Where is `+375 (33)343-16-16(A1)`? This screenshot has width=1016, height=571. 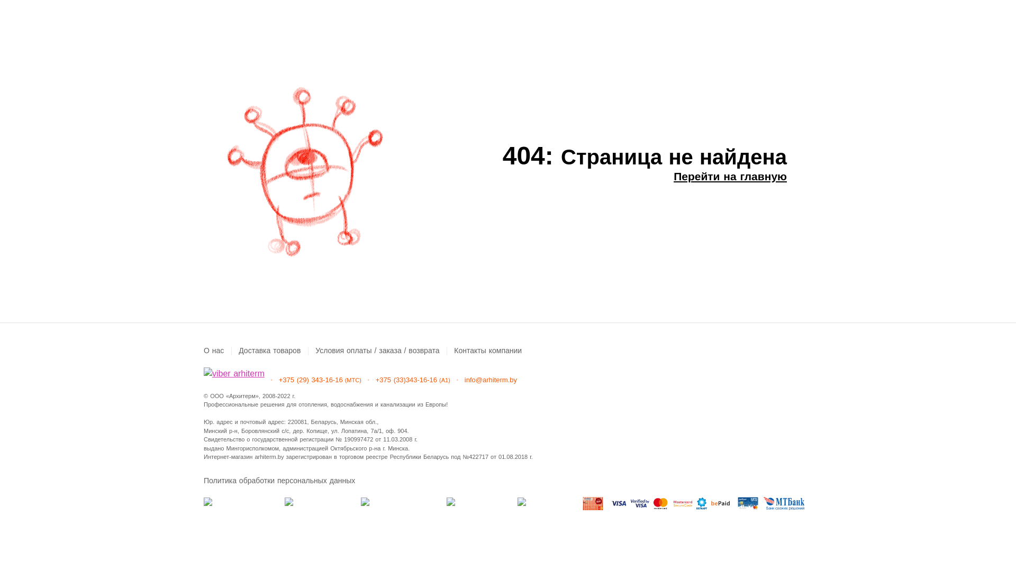 +375 (33)343-16-16(A1) is located at coordinates (413, 380).